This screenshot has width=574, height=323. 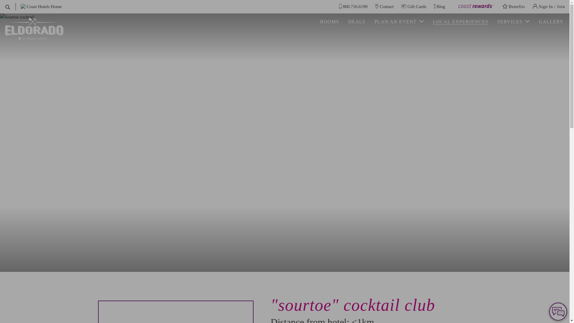 What do you see at coordinates (353, 7) in the screenshot?
I see `800.716.6199` at bounding box center [353, 7].